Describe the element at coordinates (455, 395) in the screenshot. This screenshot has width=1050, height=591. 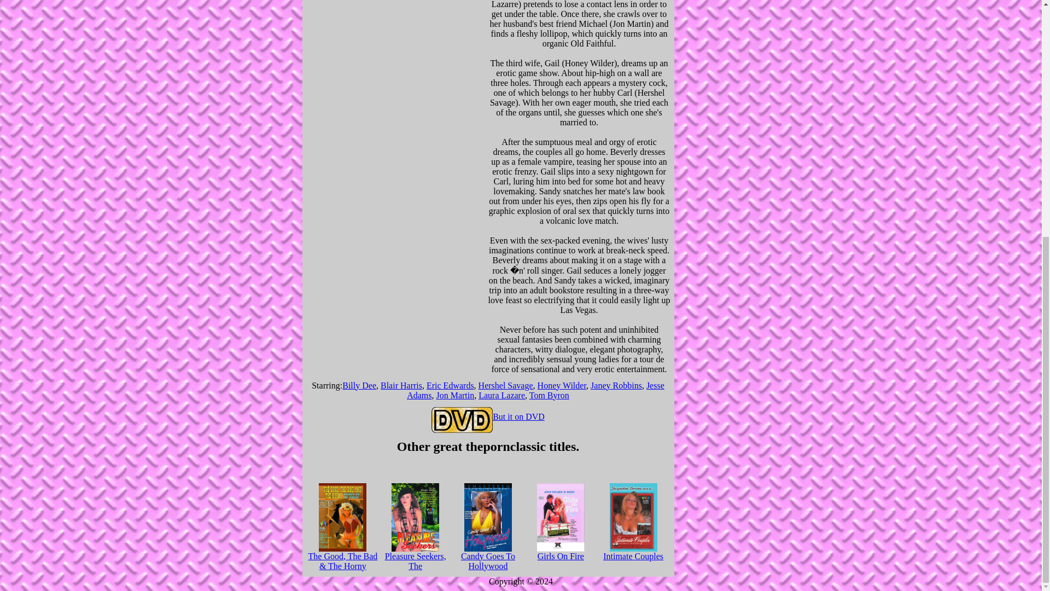
I see `Jon Martin` at that location.